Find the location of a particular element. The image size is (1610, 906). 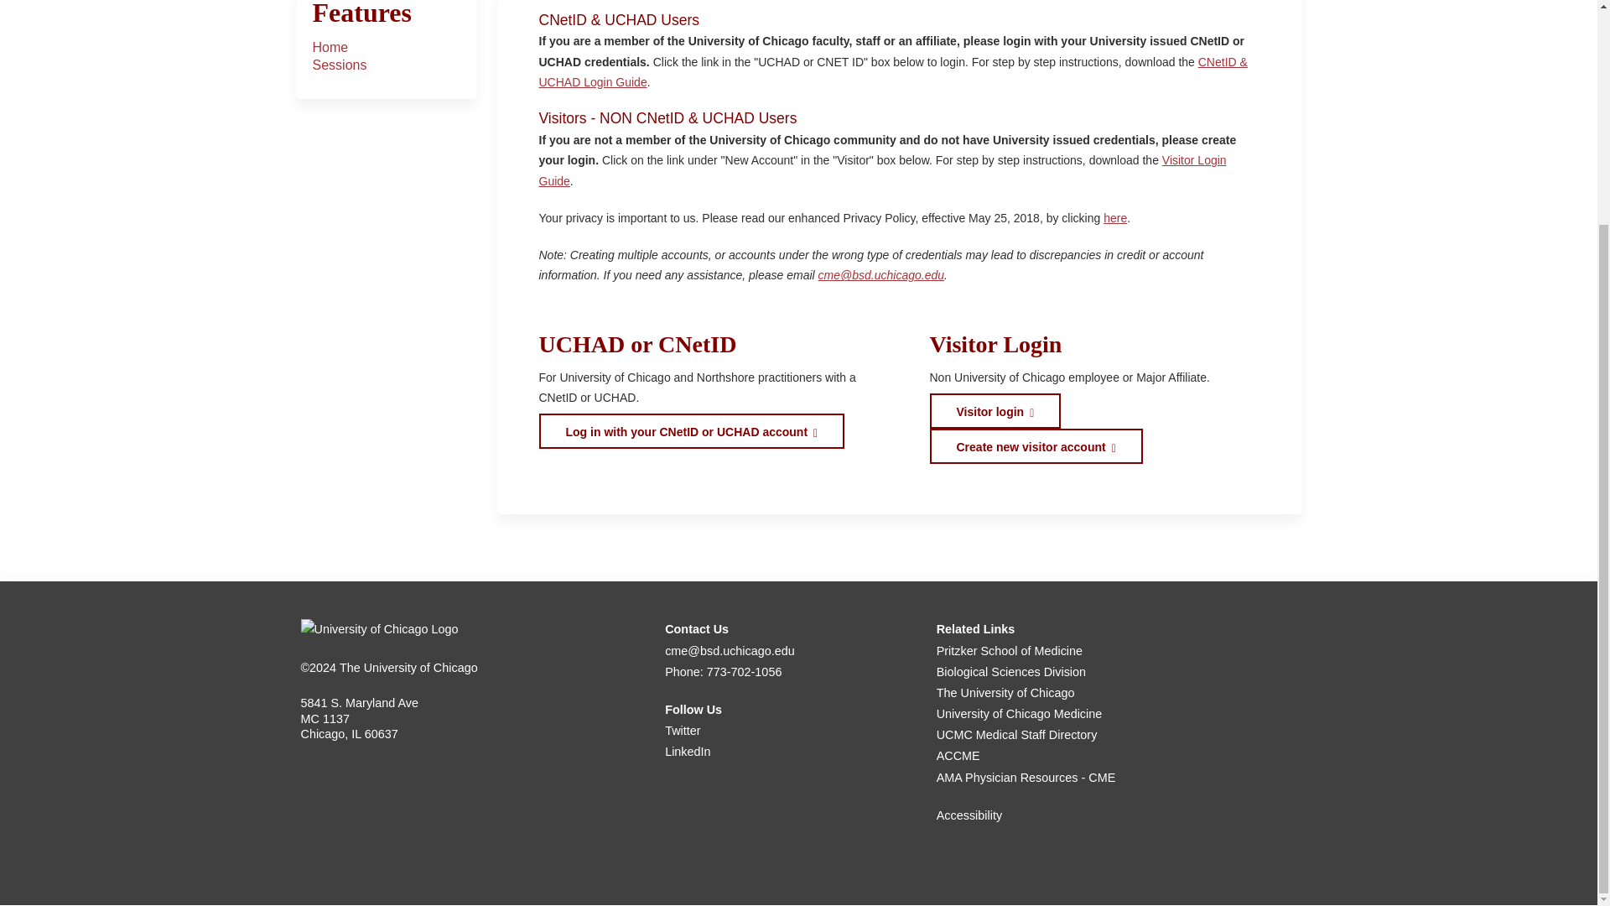

Log in with your CNetID or UCHAD account is located at coordinates (691, 430).